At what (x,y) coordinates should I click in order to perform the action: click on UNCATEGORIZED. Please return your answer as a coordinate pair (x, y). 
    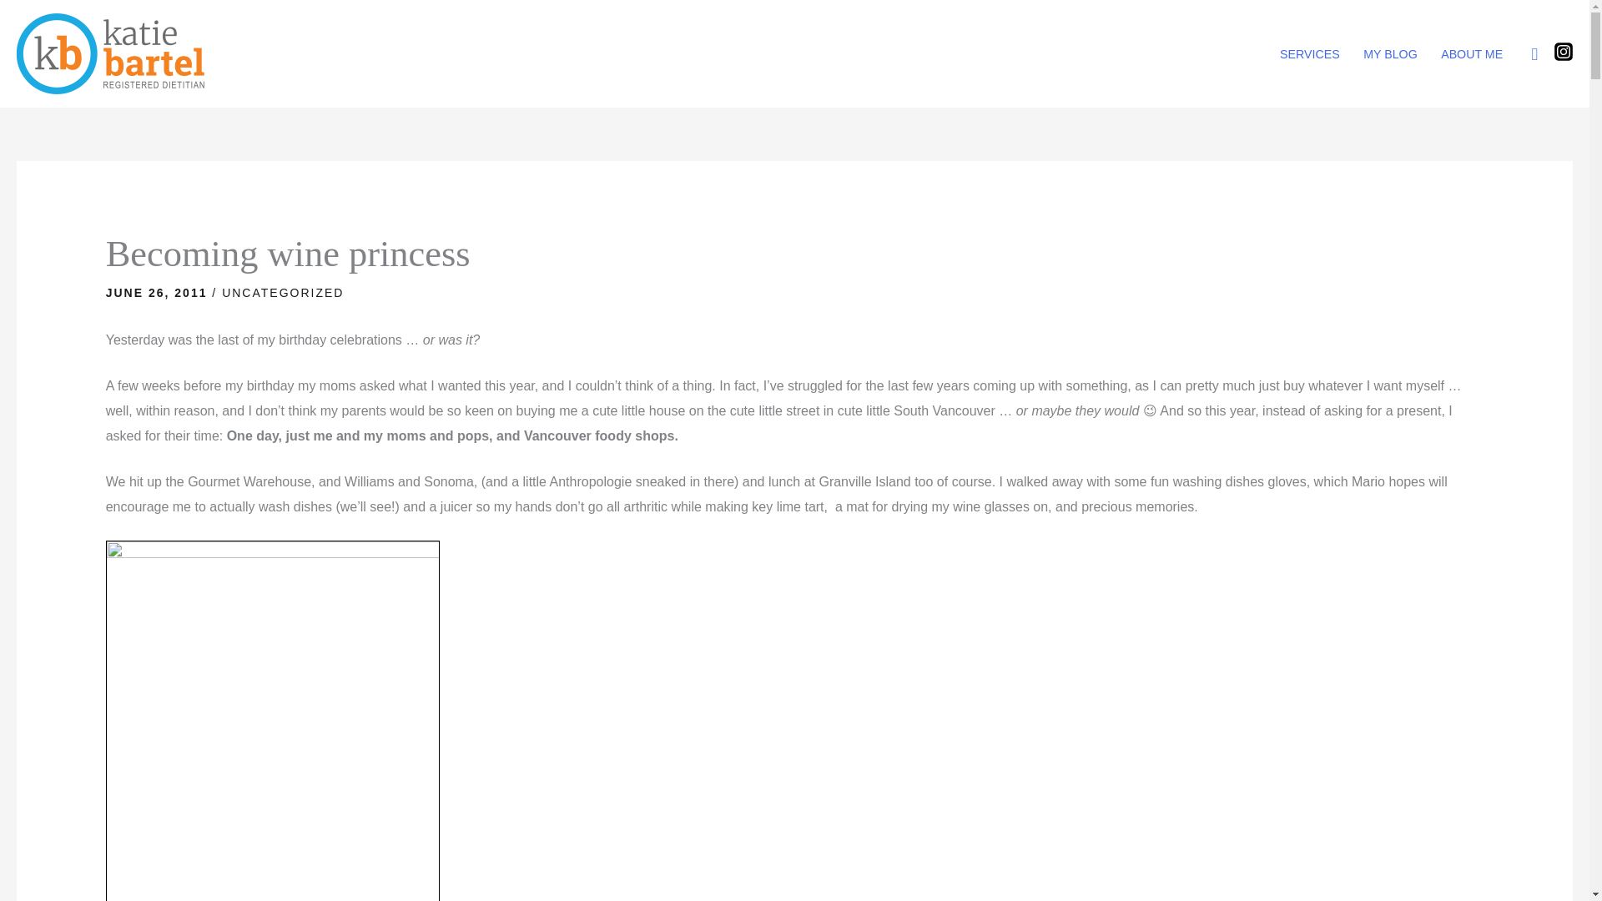
    Looking at the image, I should click on (283, 292).